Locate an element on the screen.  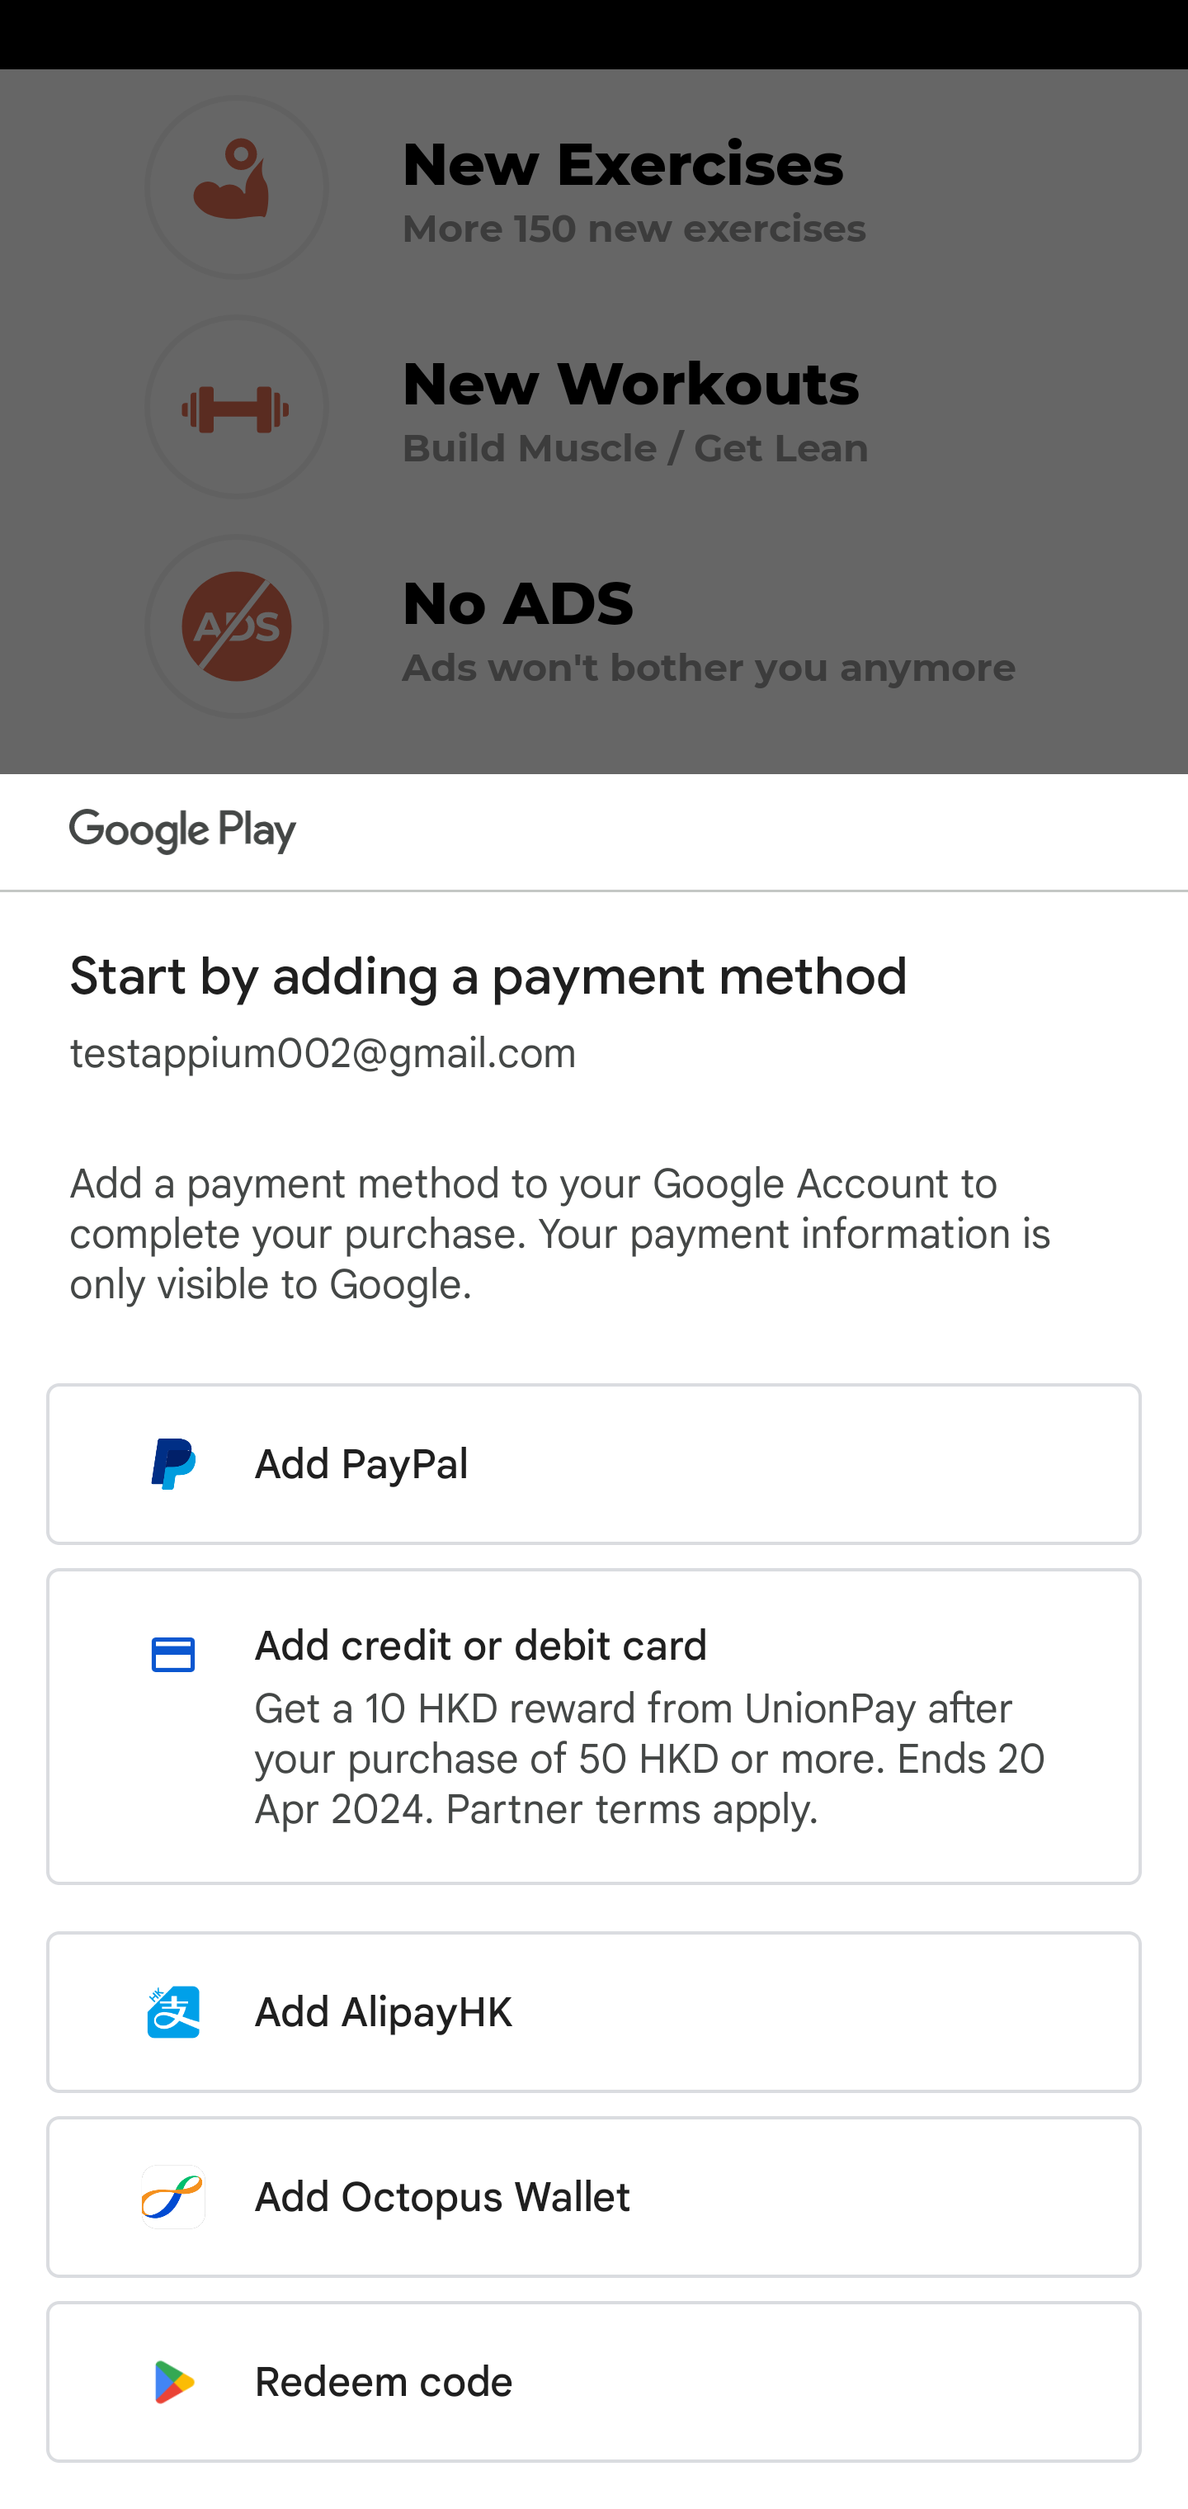
Add PayPal is located at coordinates (594, 1464).